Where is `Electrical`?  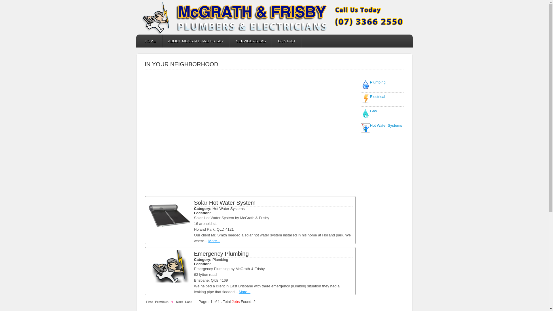 Electrical is located at coordinates (382, 99).